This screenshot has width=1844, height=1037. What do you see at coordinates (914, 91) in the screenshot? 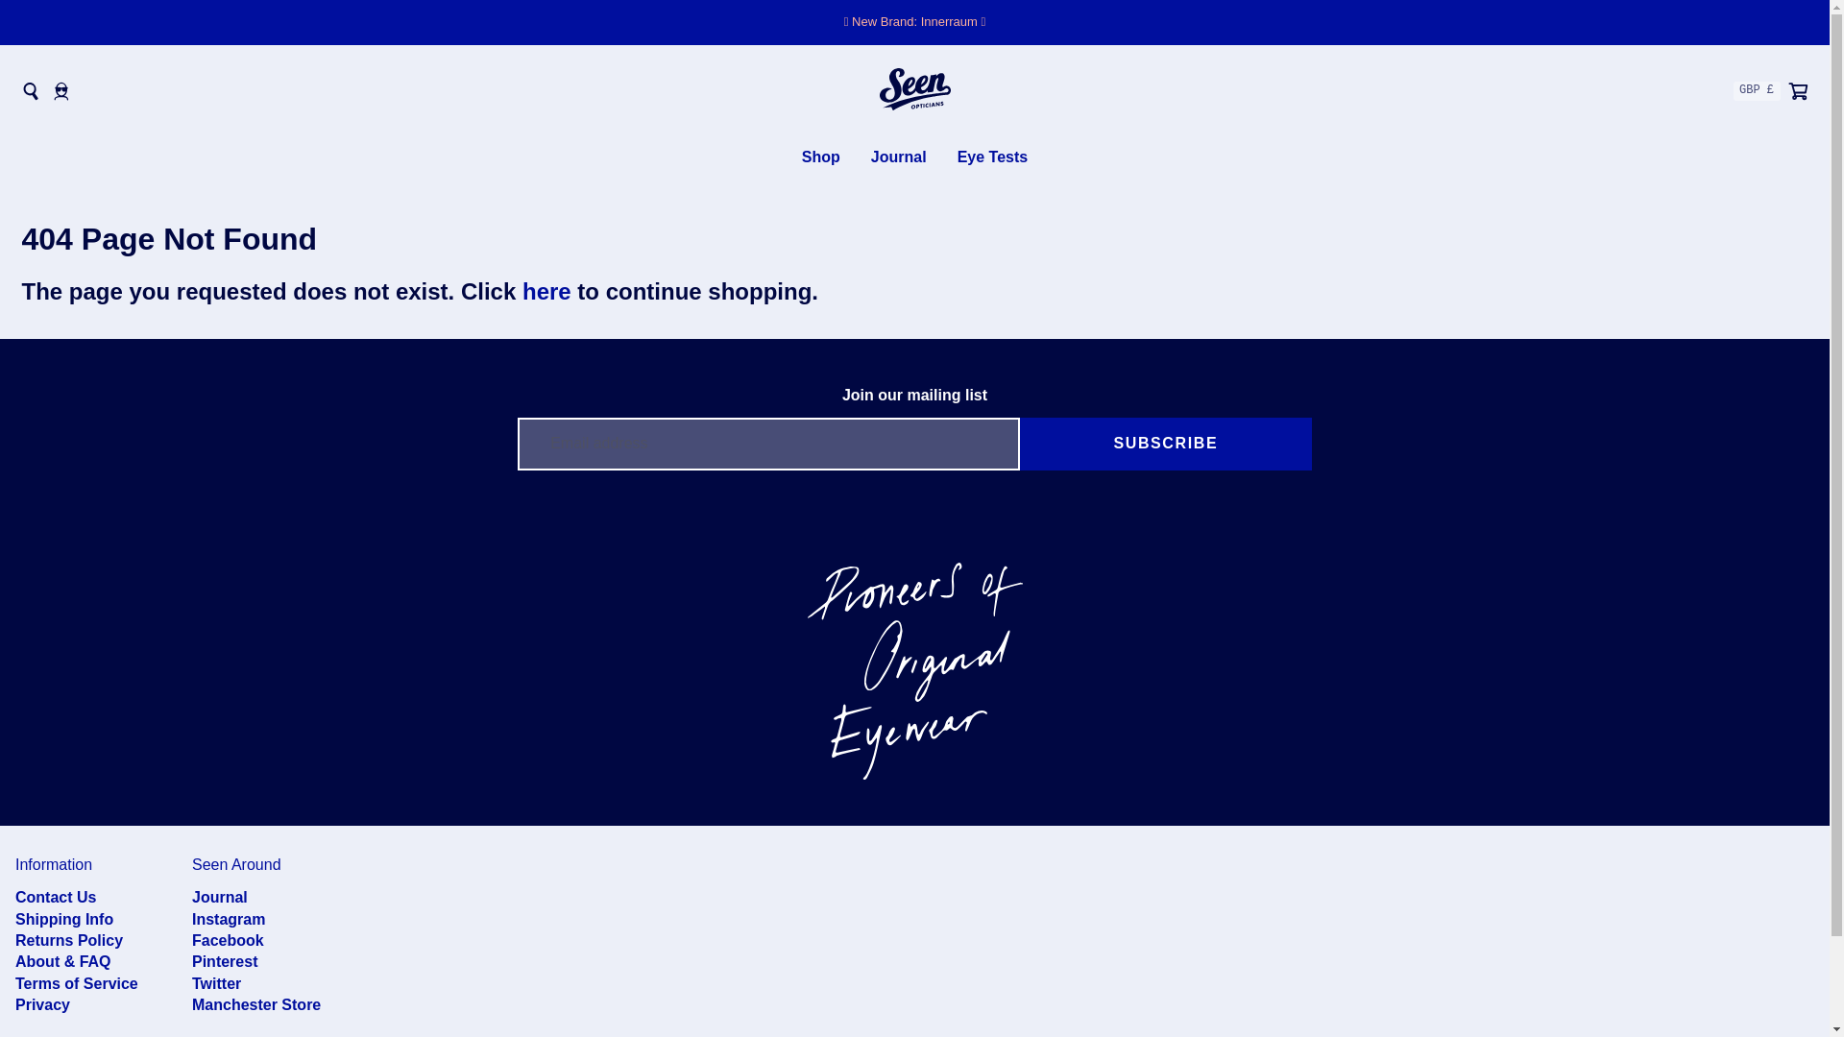
I see `Seen Opticians` at bounding box center [914, 91].